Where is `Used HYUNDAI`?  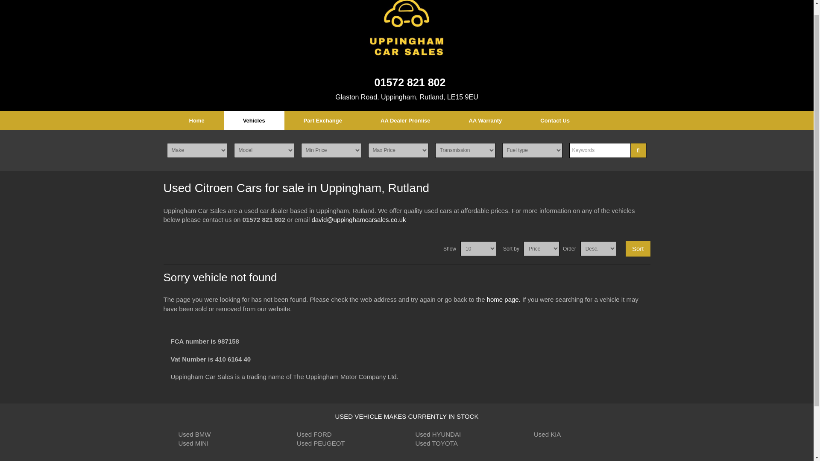
Used HYUNDAI is located at coordinates (438, 434).